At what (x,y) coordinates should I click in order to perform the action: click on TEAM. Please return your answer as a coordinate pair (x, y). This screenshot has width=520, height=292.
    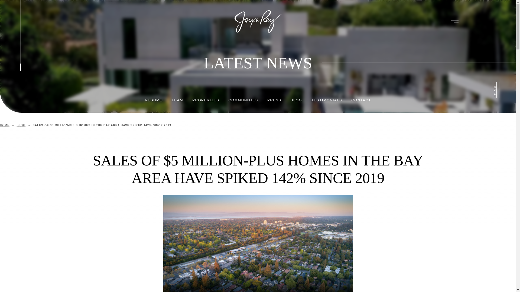
    Looking at the image, I should click on (177, 100).